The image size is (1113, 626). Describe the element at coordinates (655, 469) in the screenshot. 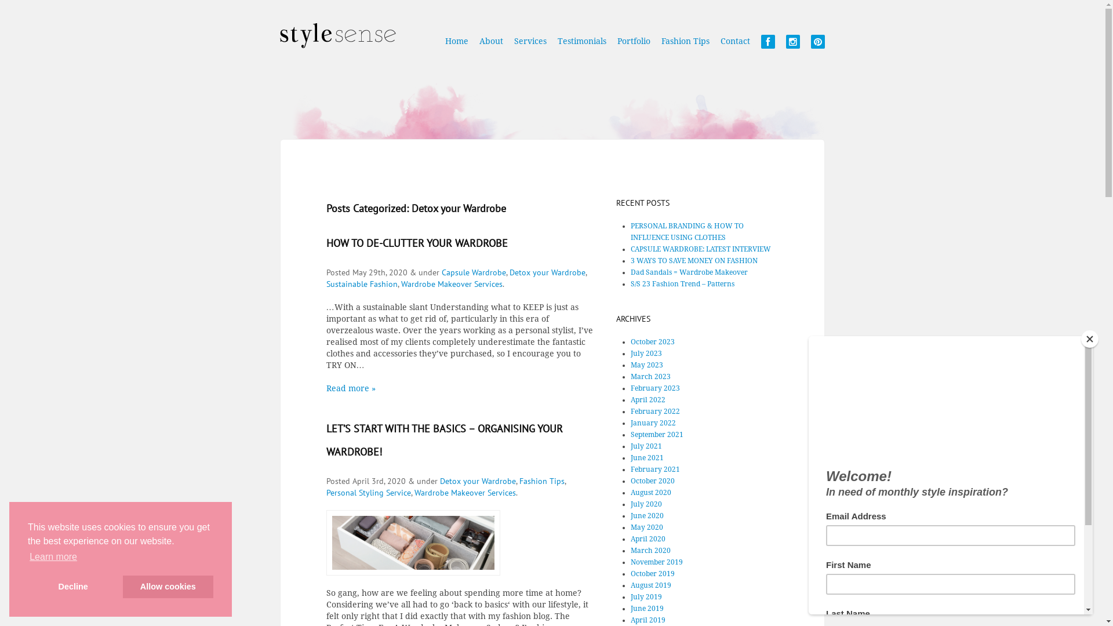

I see `February 2021` at that location.